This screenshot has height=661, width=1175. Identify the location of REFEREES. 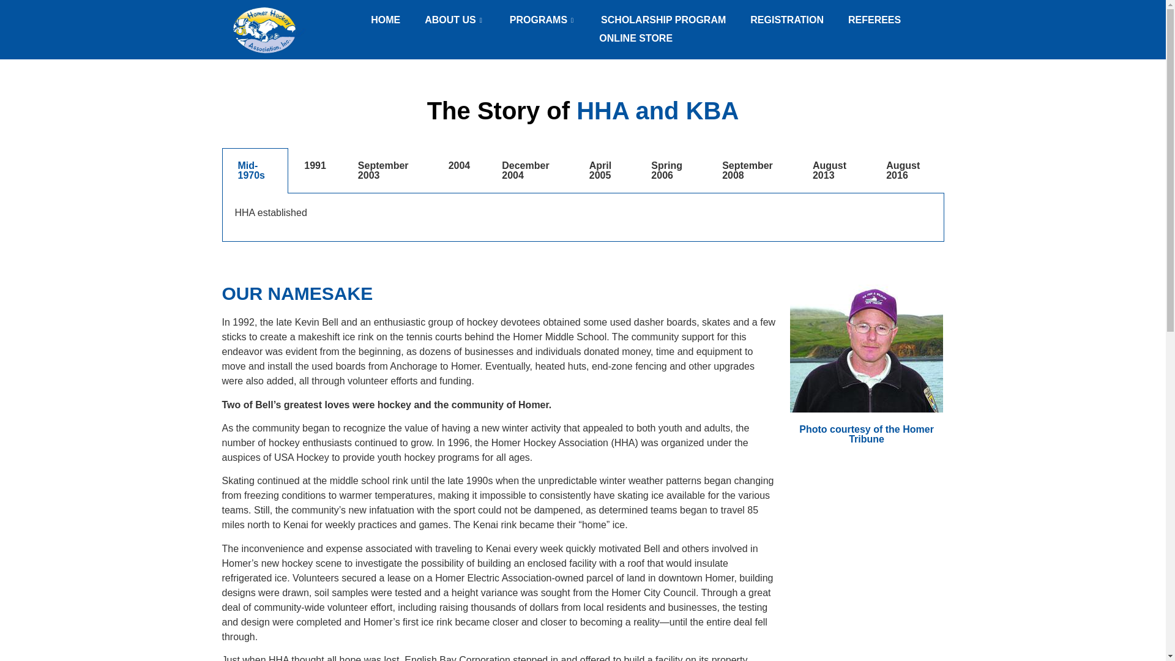
(874, 20).